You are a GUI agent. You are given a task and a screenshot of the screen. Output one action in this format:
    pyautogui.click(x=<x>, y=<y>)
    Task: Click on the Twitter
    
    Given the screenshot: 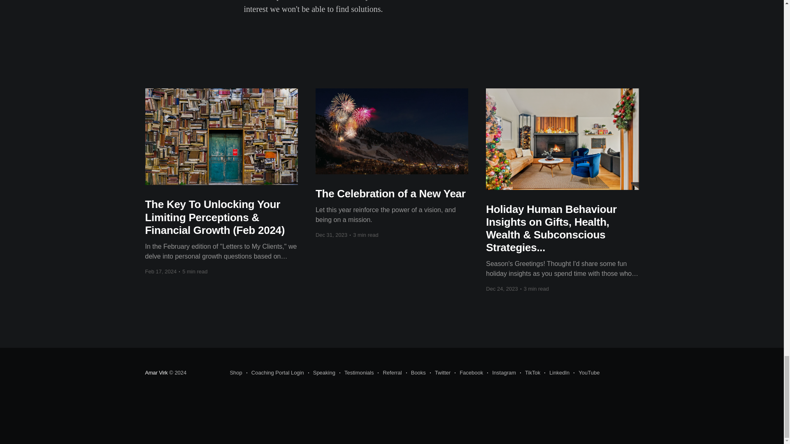 What is the action you would take?
    pyautogui.click(x=440, y=373)
    